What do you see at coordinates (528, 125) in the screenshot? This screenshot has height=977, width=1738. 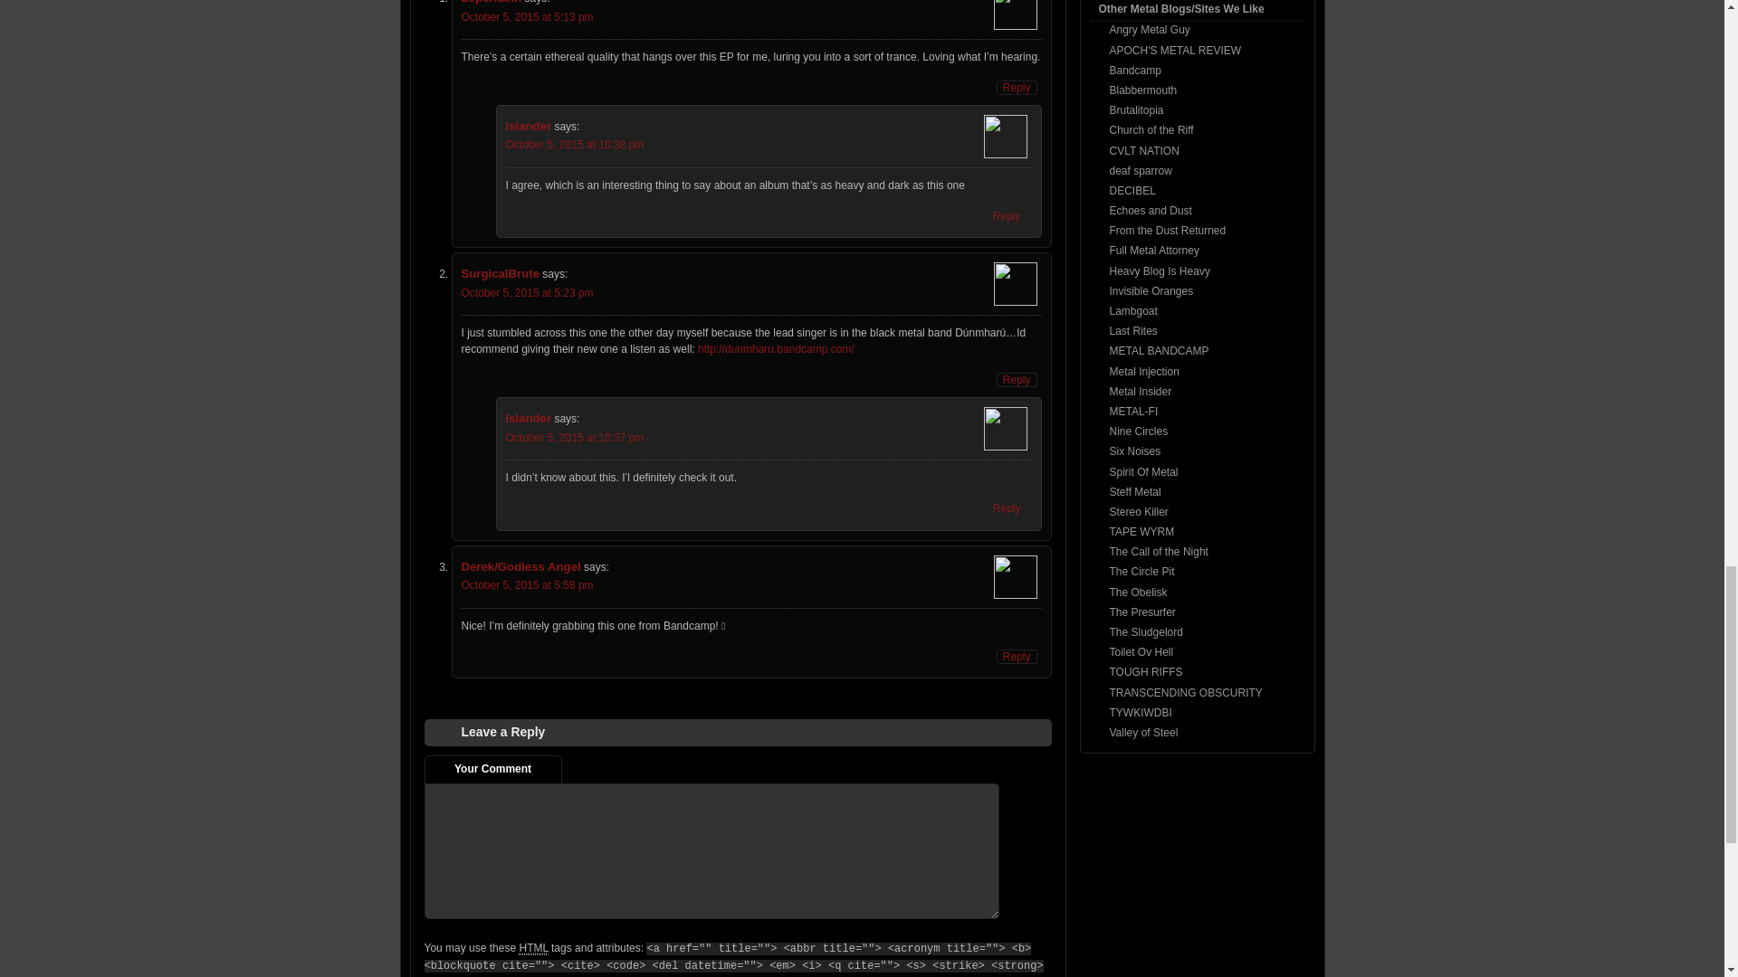 I see `Islander` at bounding box center [528, 125].